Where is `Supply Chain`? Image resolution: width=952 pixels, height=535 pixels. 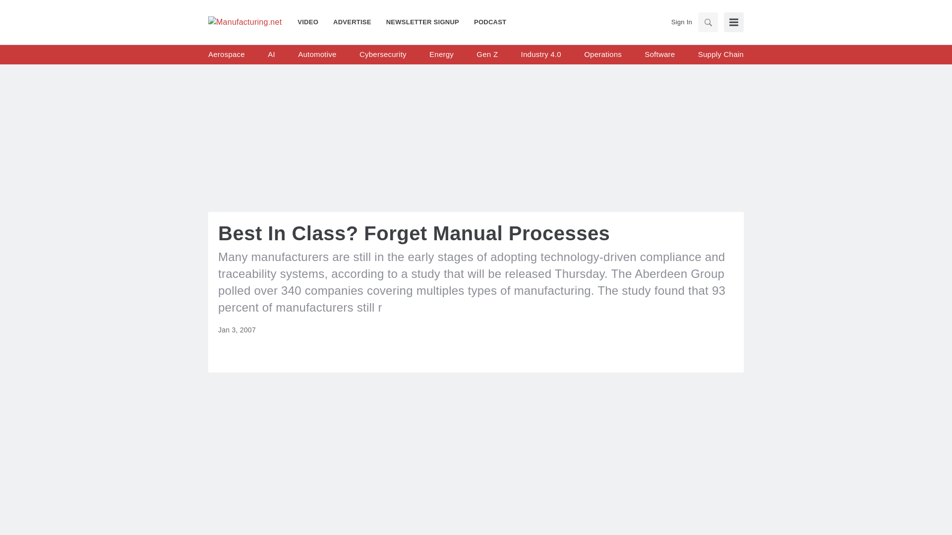
Supply Chain is located at coordinates (720, 54).